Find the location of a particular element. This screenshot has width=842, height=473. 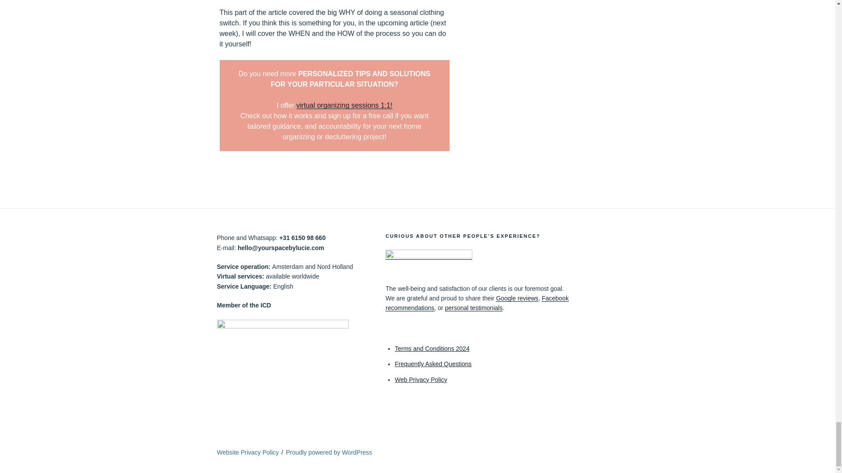

Terms and Conditions 2024 is located at coordinates (432, 349).